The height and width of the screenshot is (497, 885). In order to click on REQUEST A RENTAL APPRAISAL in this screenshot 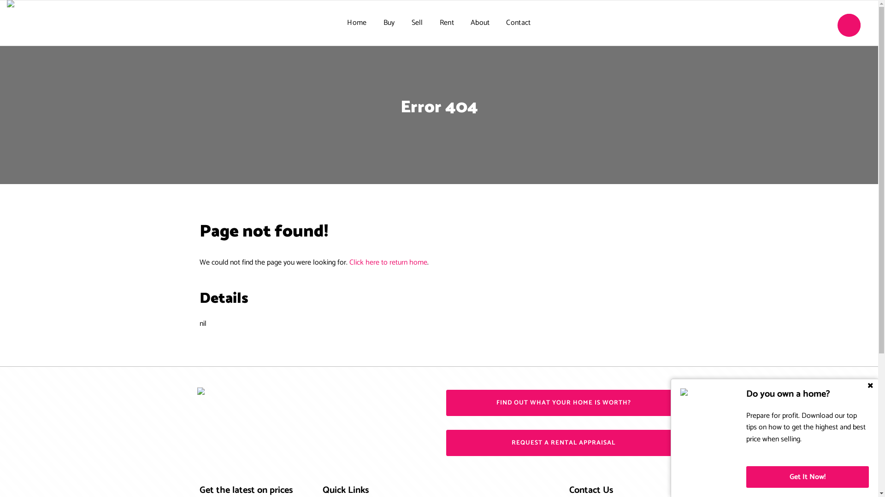, I will do `click(564, 443)`.